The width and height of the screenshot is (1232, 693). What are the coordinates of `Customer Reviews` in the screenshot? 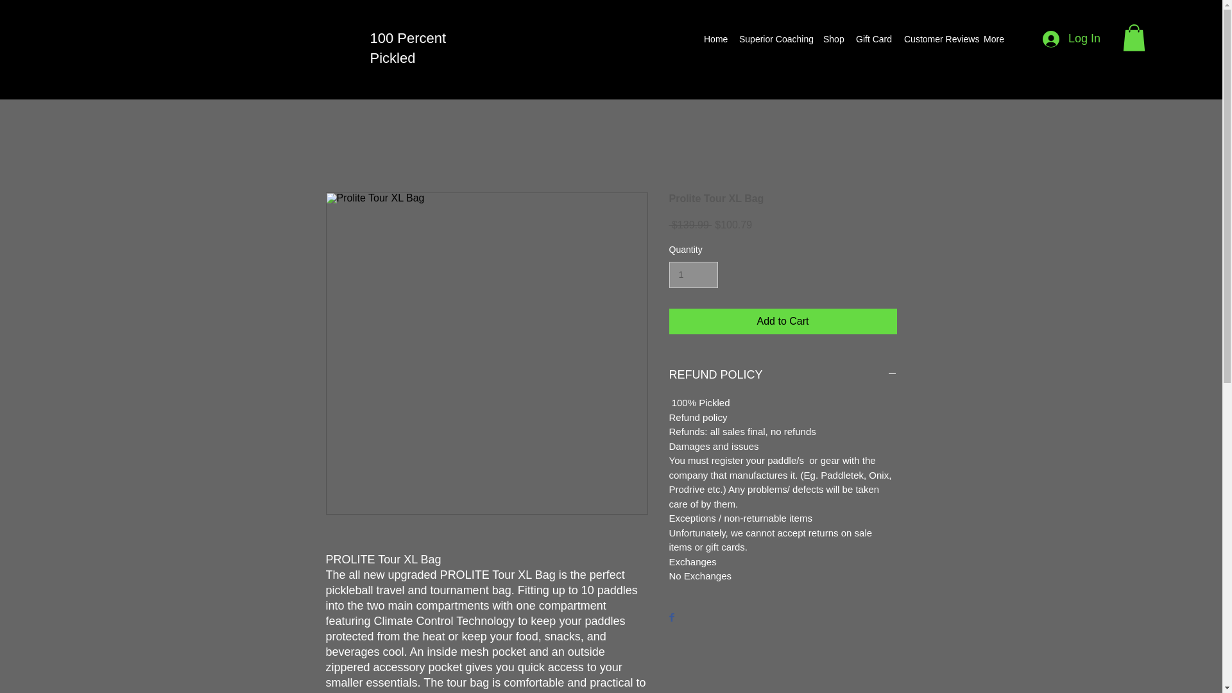 It's located at (937, 38).